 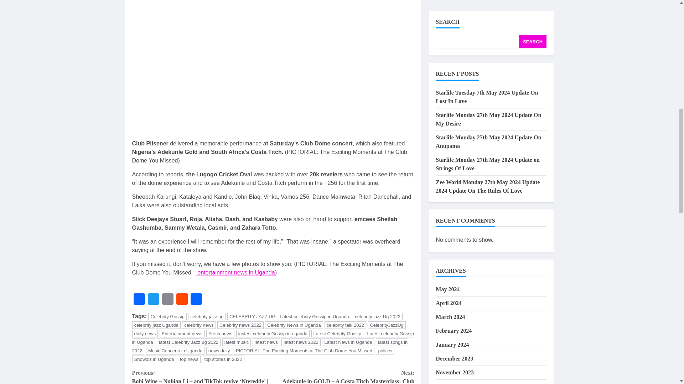 I want to click on Facebook, so click(x=139, y=300).